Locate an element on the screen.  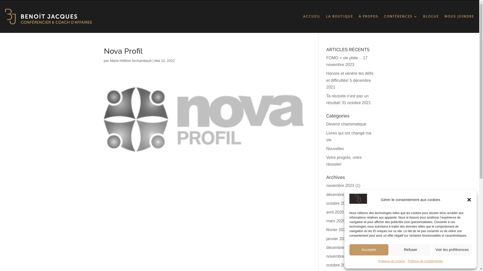
novembre 2023 is located at coordinates (340, 185).